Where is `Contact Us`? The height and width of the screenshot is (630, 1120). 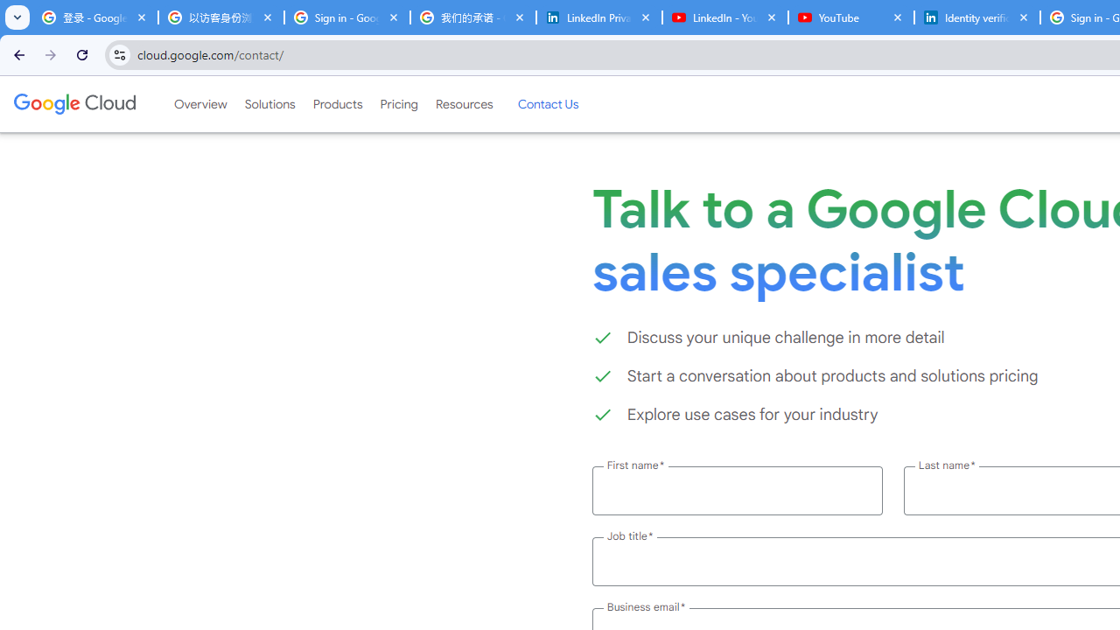
Contact Us is located at coordinates (548, 104).